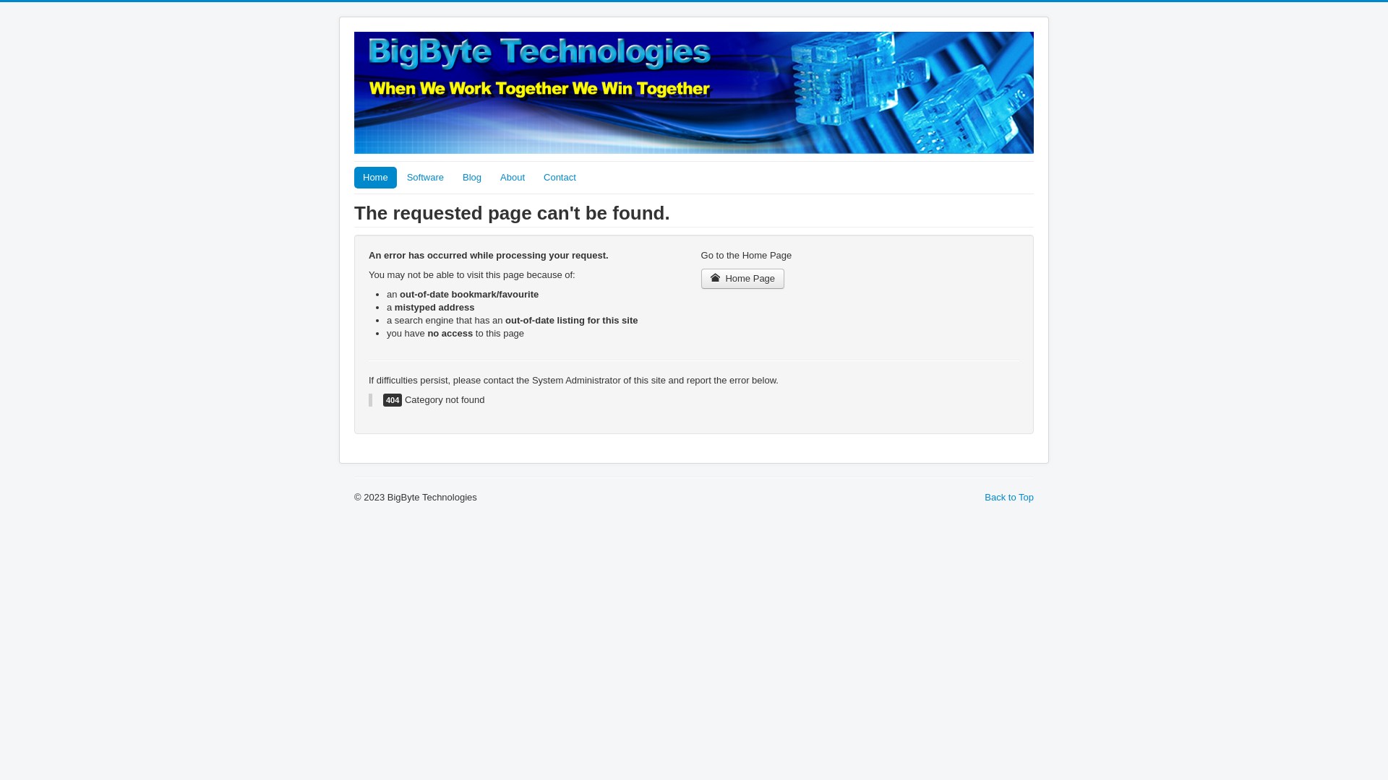 The height and width of the screenshot is (780, 1388). I want to click on About, so click(513, 178).